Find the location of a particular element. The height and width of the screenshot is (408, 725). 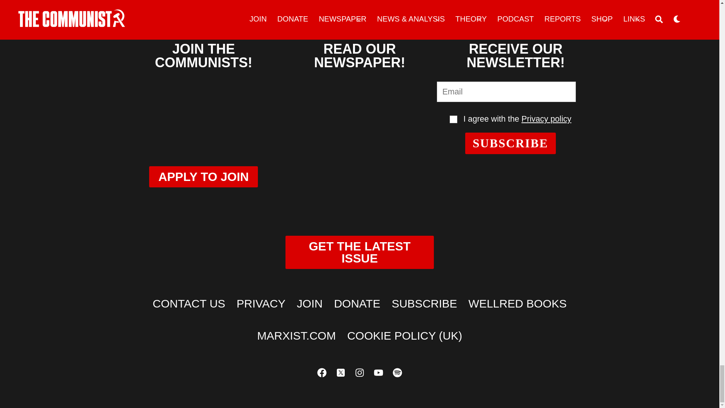

Privacy policy is located at coordinates (546, 119).